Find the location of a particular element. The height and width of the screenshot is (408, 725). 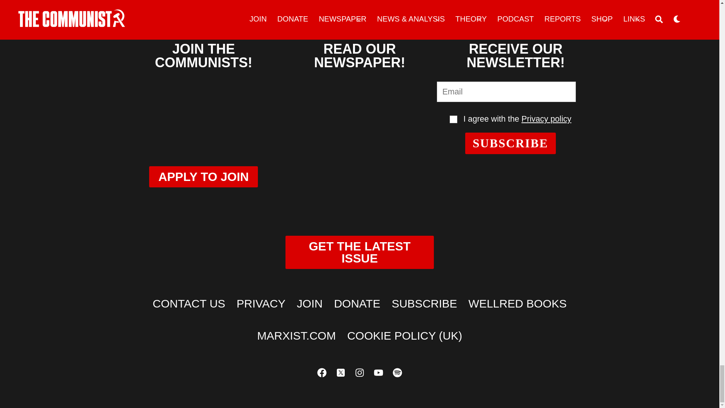

Privacy policy is located at coordinates (546, 119).